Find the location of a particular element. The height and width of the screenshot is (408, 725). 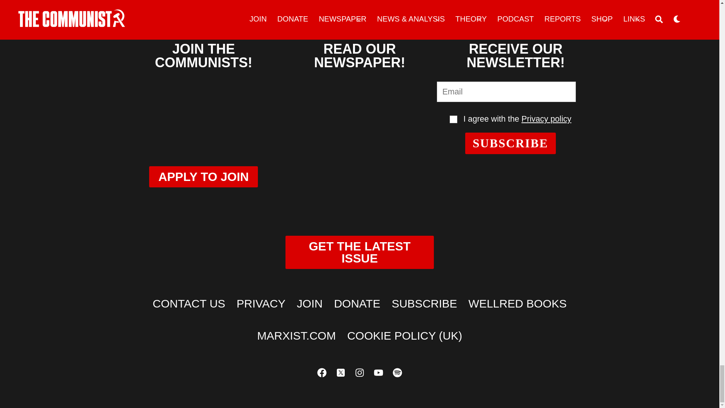

Privacy policy is located at coordinates (546, 119).